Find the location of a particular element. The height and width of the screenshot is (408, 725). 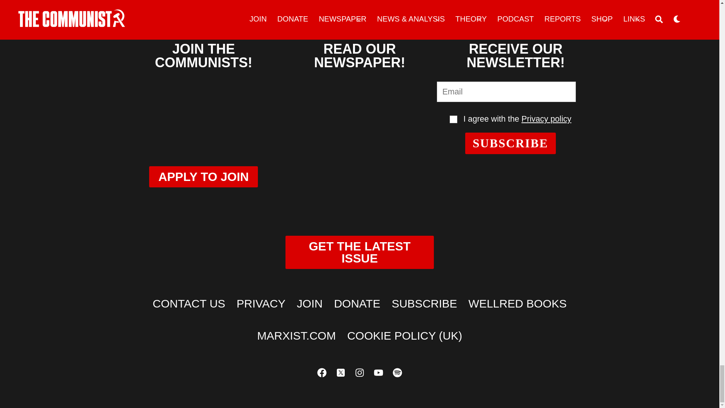

Privacy policy is located at coordinates (546, 119).